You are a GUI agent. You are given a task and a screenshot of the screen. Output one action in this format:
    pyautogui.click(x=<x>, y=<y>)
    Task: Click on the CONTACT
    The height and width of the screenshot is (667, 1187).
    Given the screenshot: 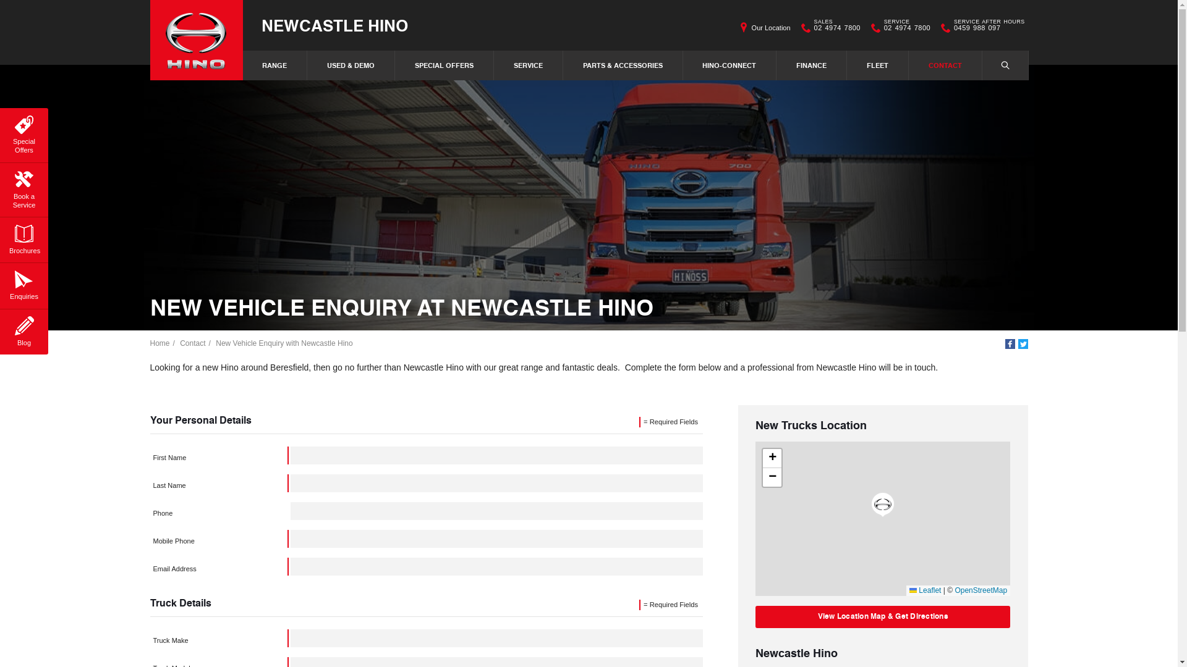 What is the action you would take?
    pyautogui.click(x=946, y=65)
    